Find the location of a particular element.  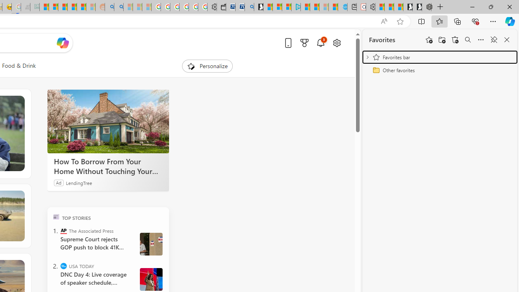

Restore deleted favorites is located at coordinates (455, 40).